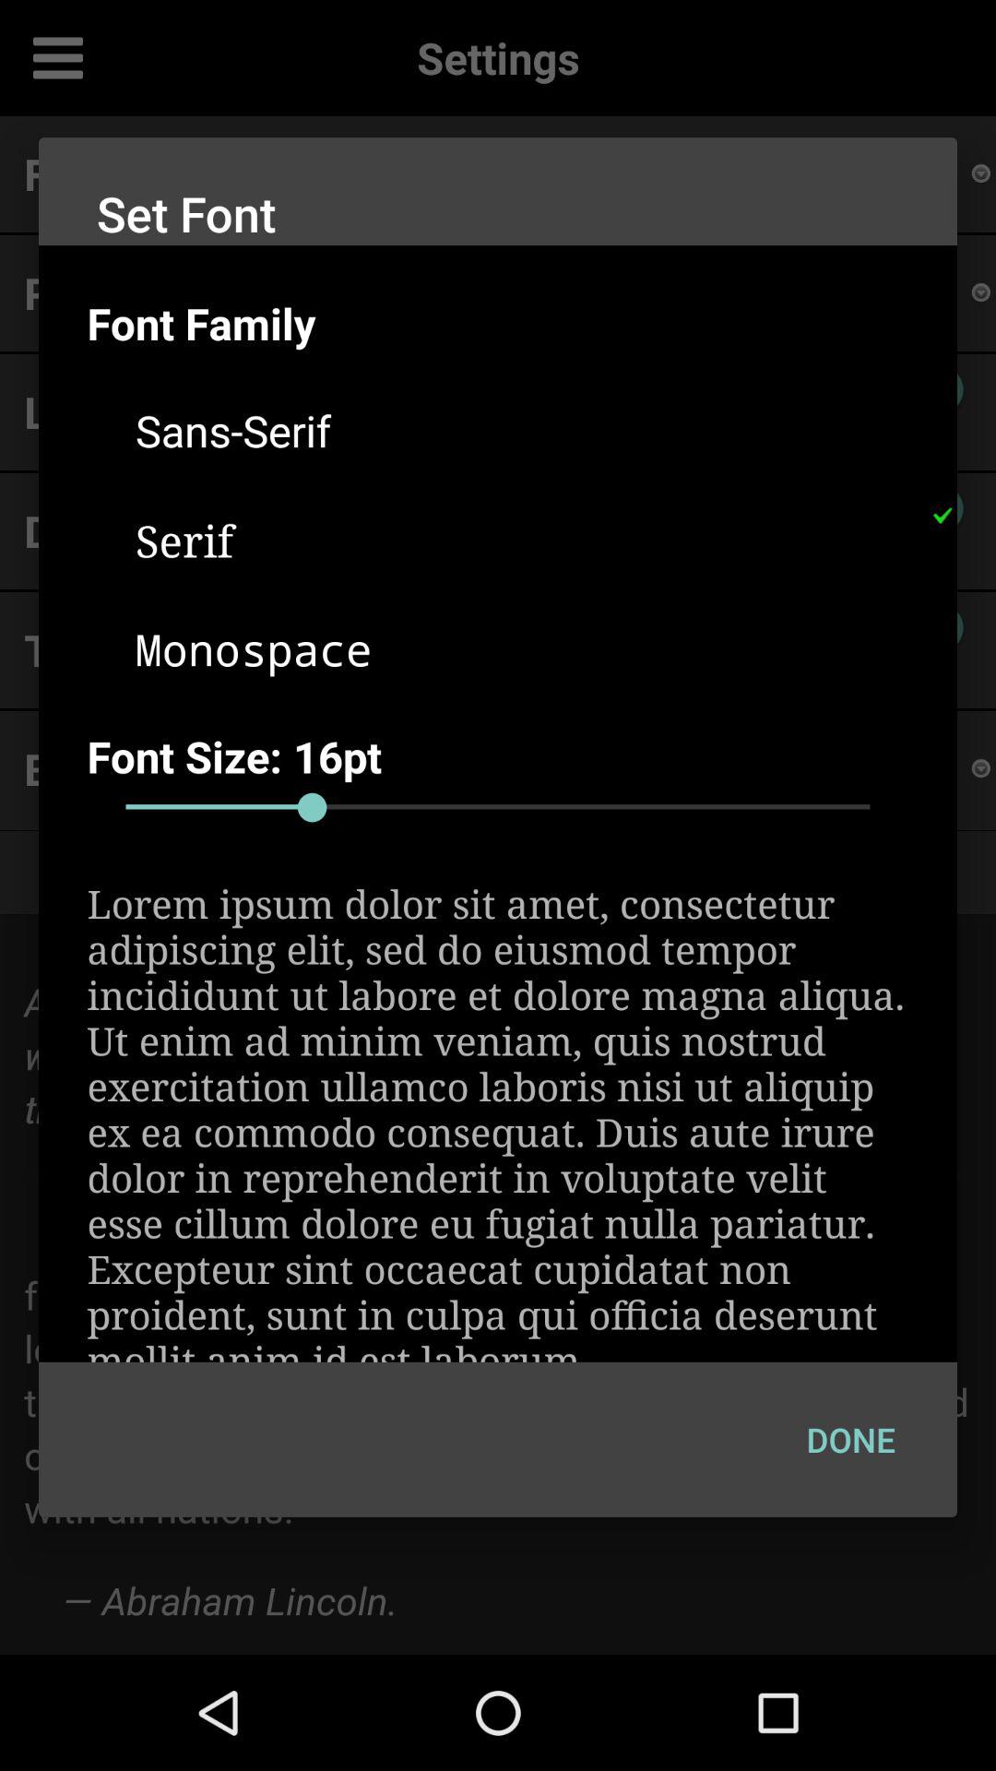  I want to click on press icon below serif icon, so click(522, 648).